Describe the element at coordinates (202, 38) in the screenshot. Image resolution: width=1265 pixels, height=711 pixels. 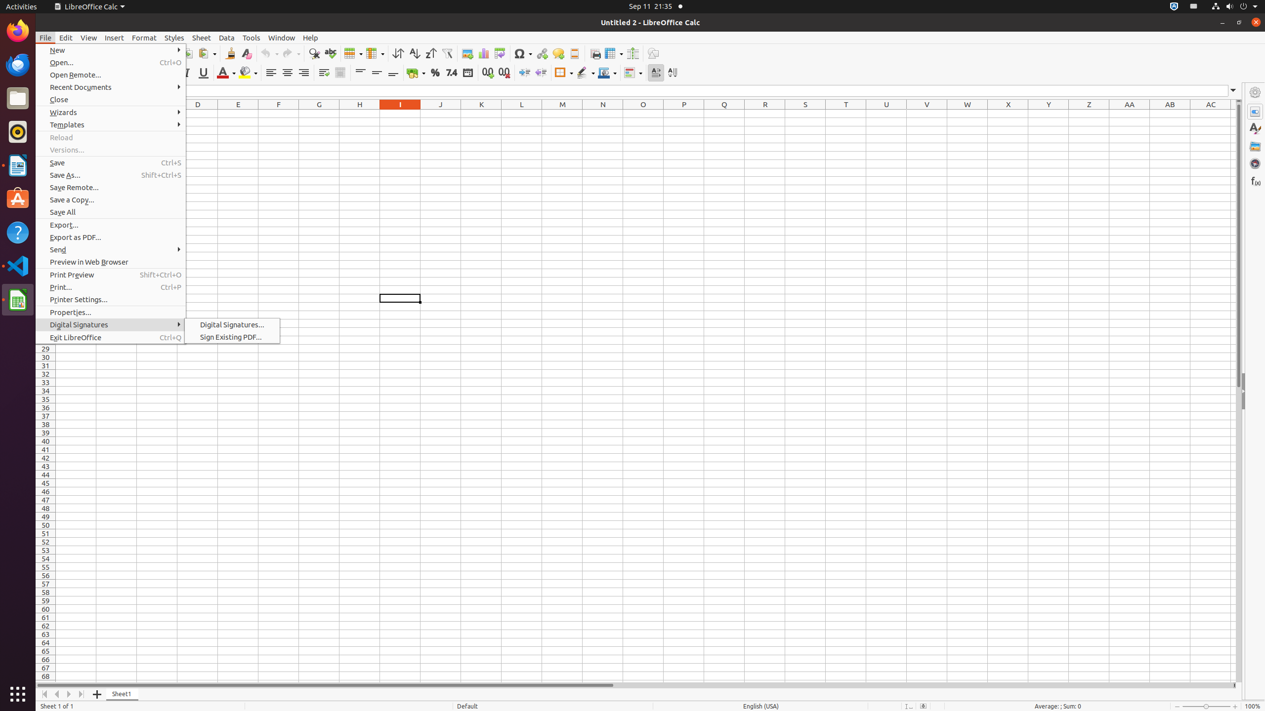
I see `Sheet` at that location.